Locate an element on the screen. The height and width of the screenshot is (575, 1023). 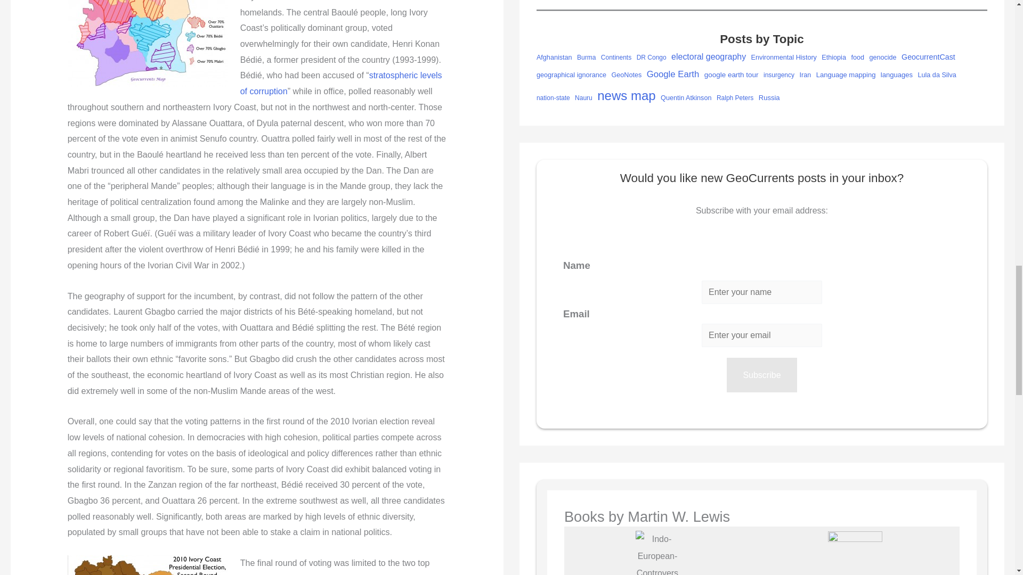
Subscribe is located at coordinates (761, 375).